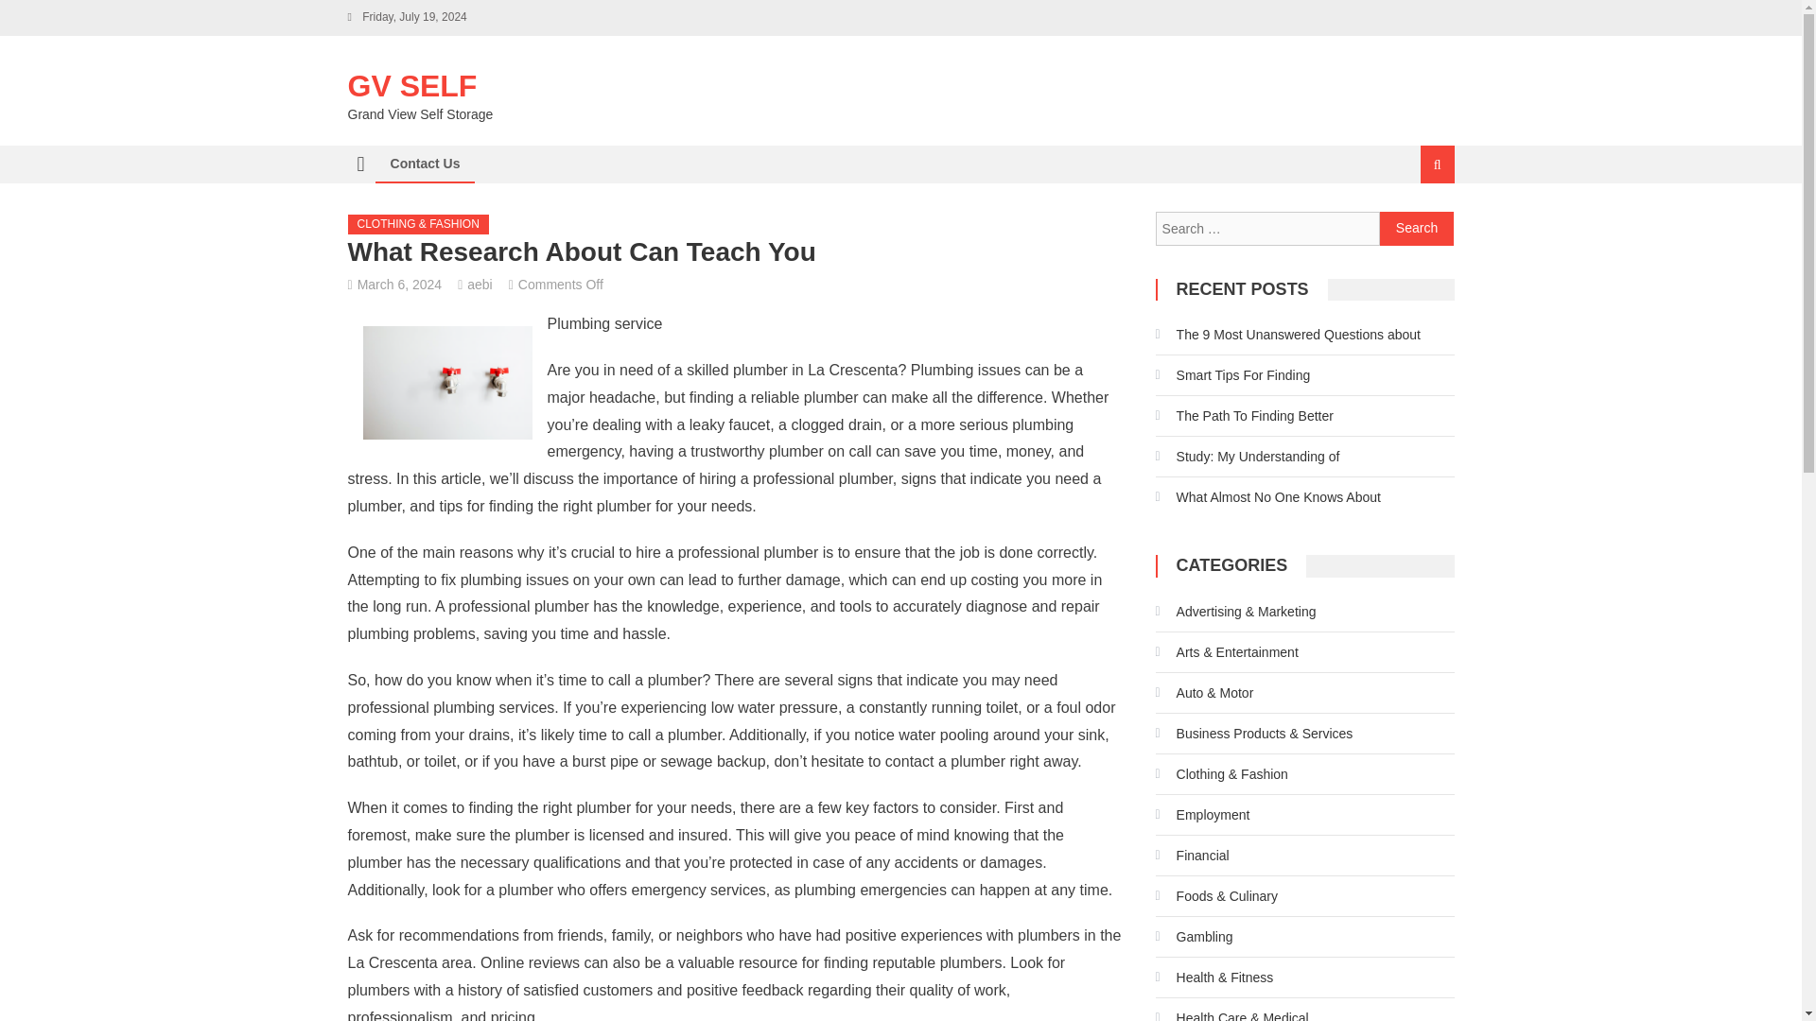 Image resolution: width=1816 pixels, height=1021 pixels. What do you see at coordinates (1244, 416) in the screenshot?
I see `The Path To Finding Better` at bounding box center [1244, 416].